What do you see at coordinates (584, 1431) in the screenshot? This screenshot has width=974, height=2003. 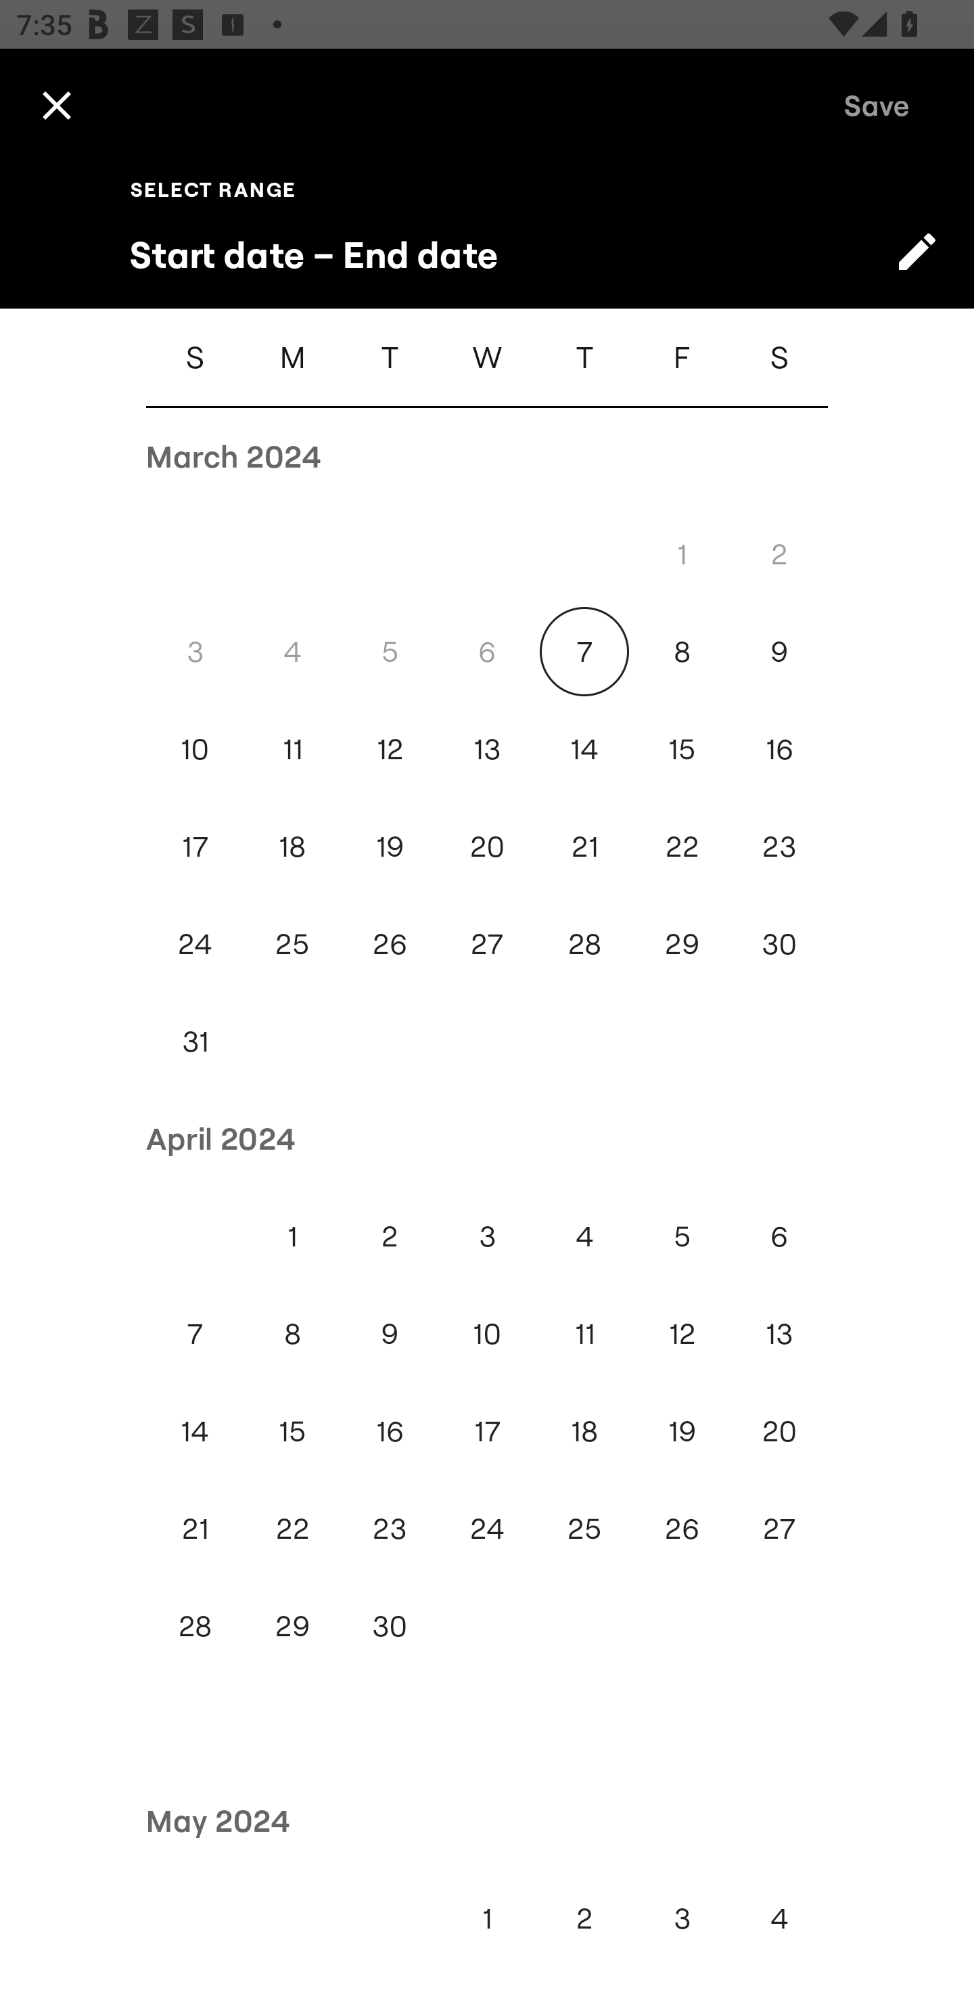 I see `18 Thu, Apr 18` at bounding box center [584, 1431].